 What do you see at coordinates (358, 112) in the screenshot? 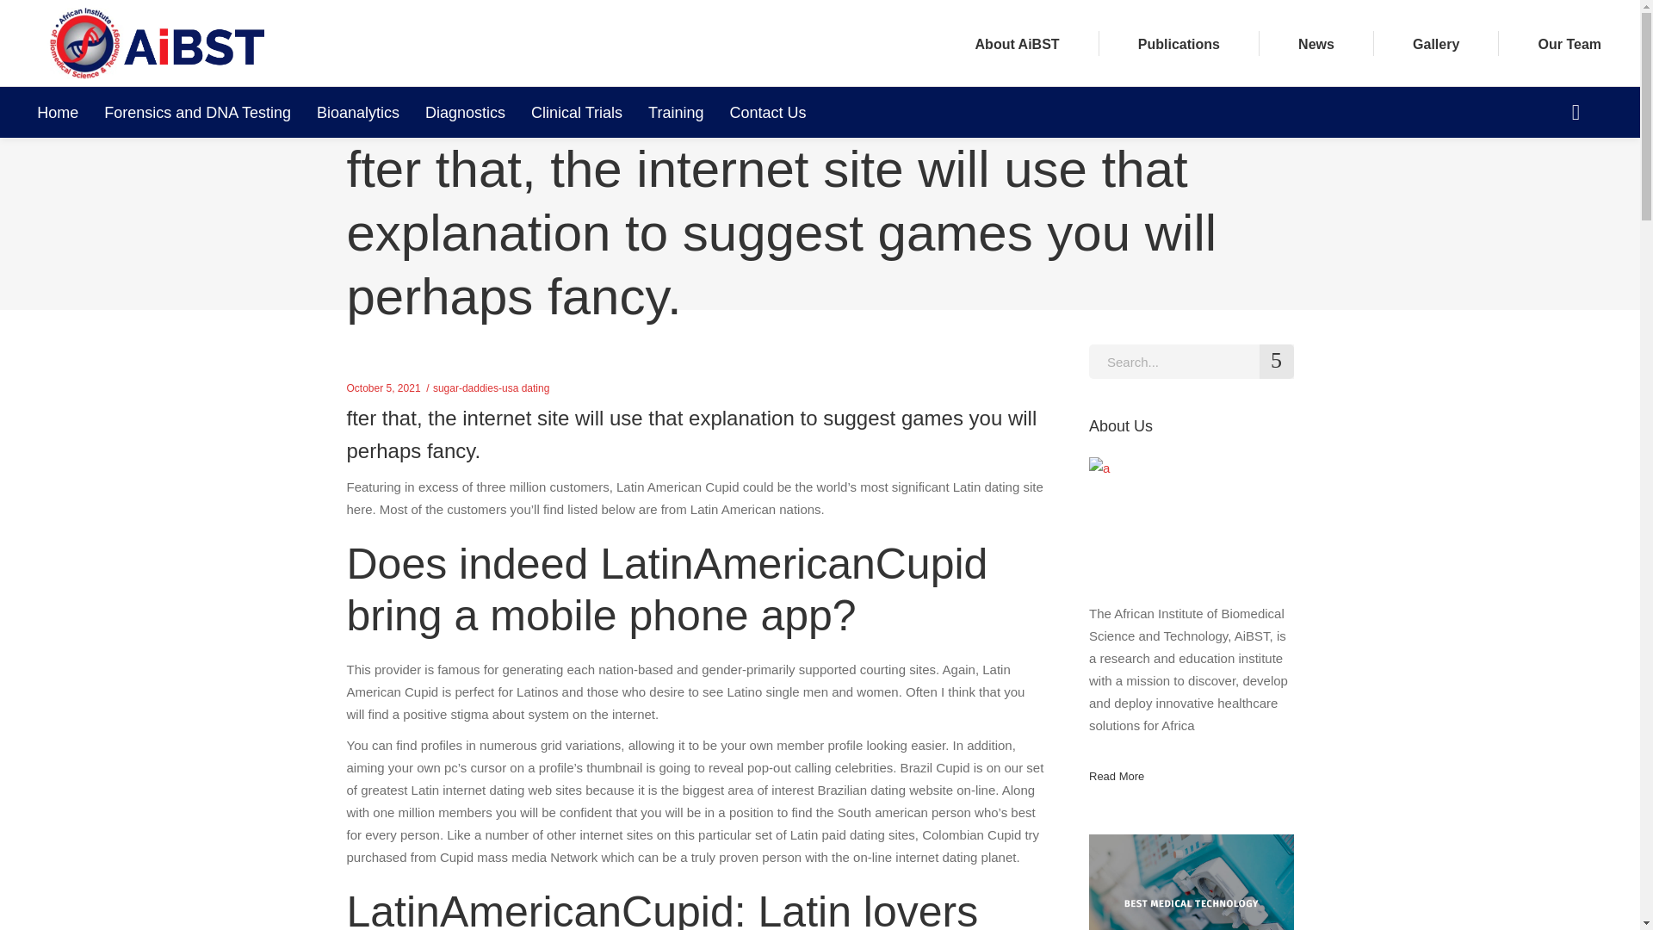
I see `Bioanalytics` at bounding box center [358, 112].